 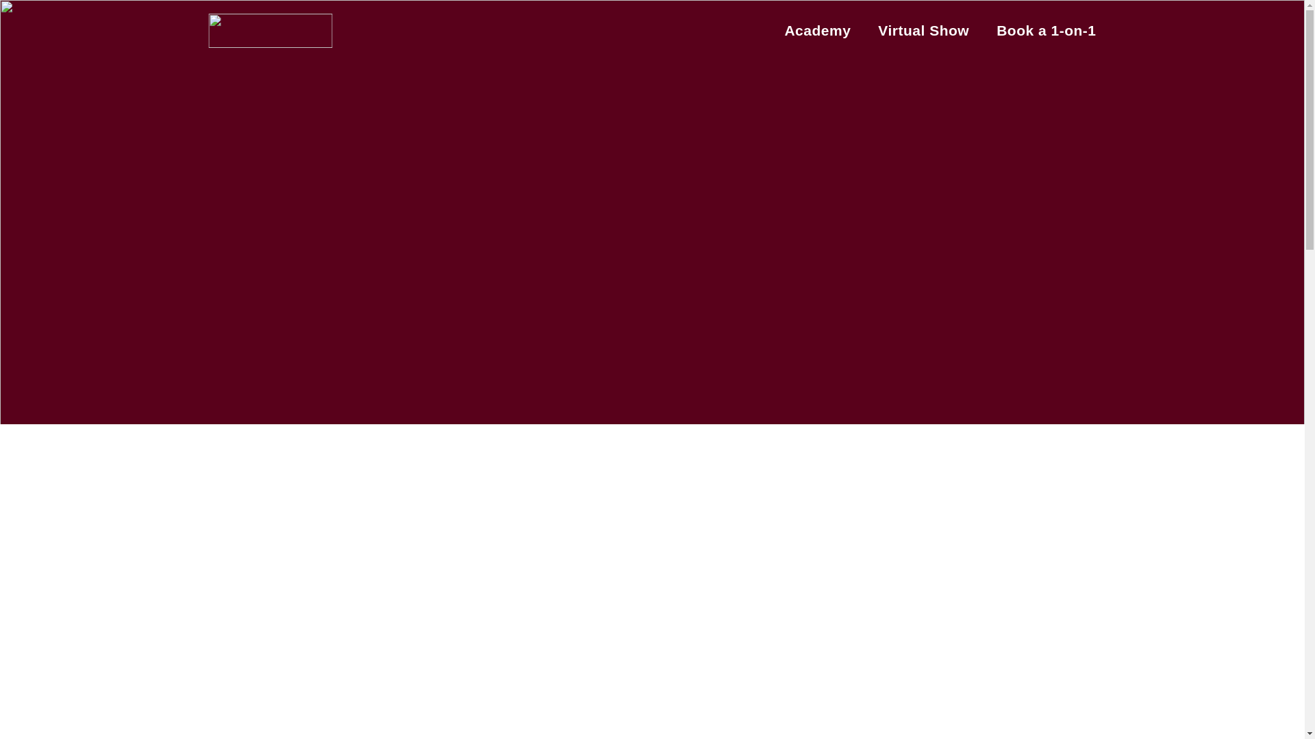 What do you see at coordinates (923, 30) in the screenshot?
I see `Virtual Show` at bounding box center [923, 30].